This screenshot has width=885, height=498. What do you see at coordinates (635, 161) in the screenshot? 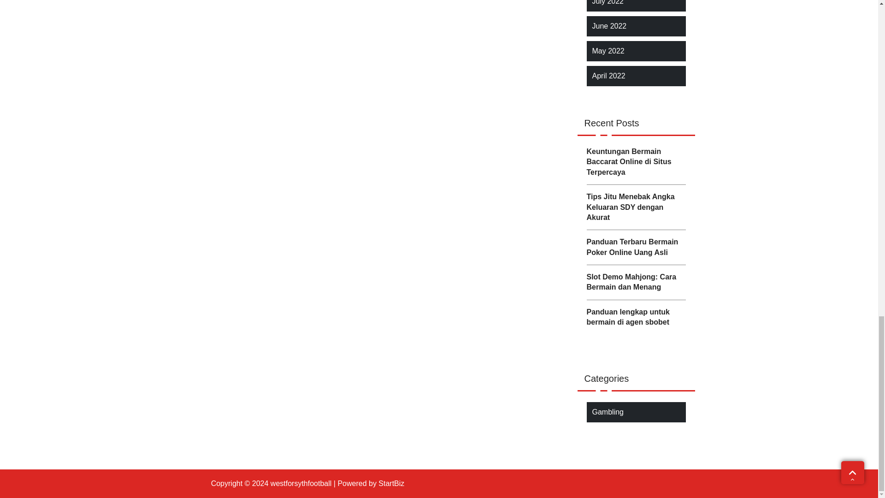
I see `Keuntungan Bermain Baccarat Online di Situs Terpercaya` at bounding box center [635, 161].